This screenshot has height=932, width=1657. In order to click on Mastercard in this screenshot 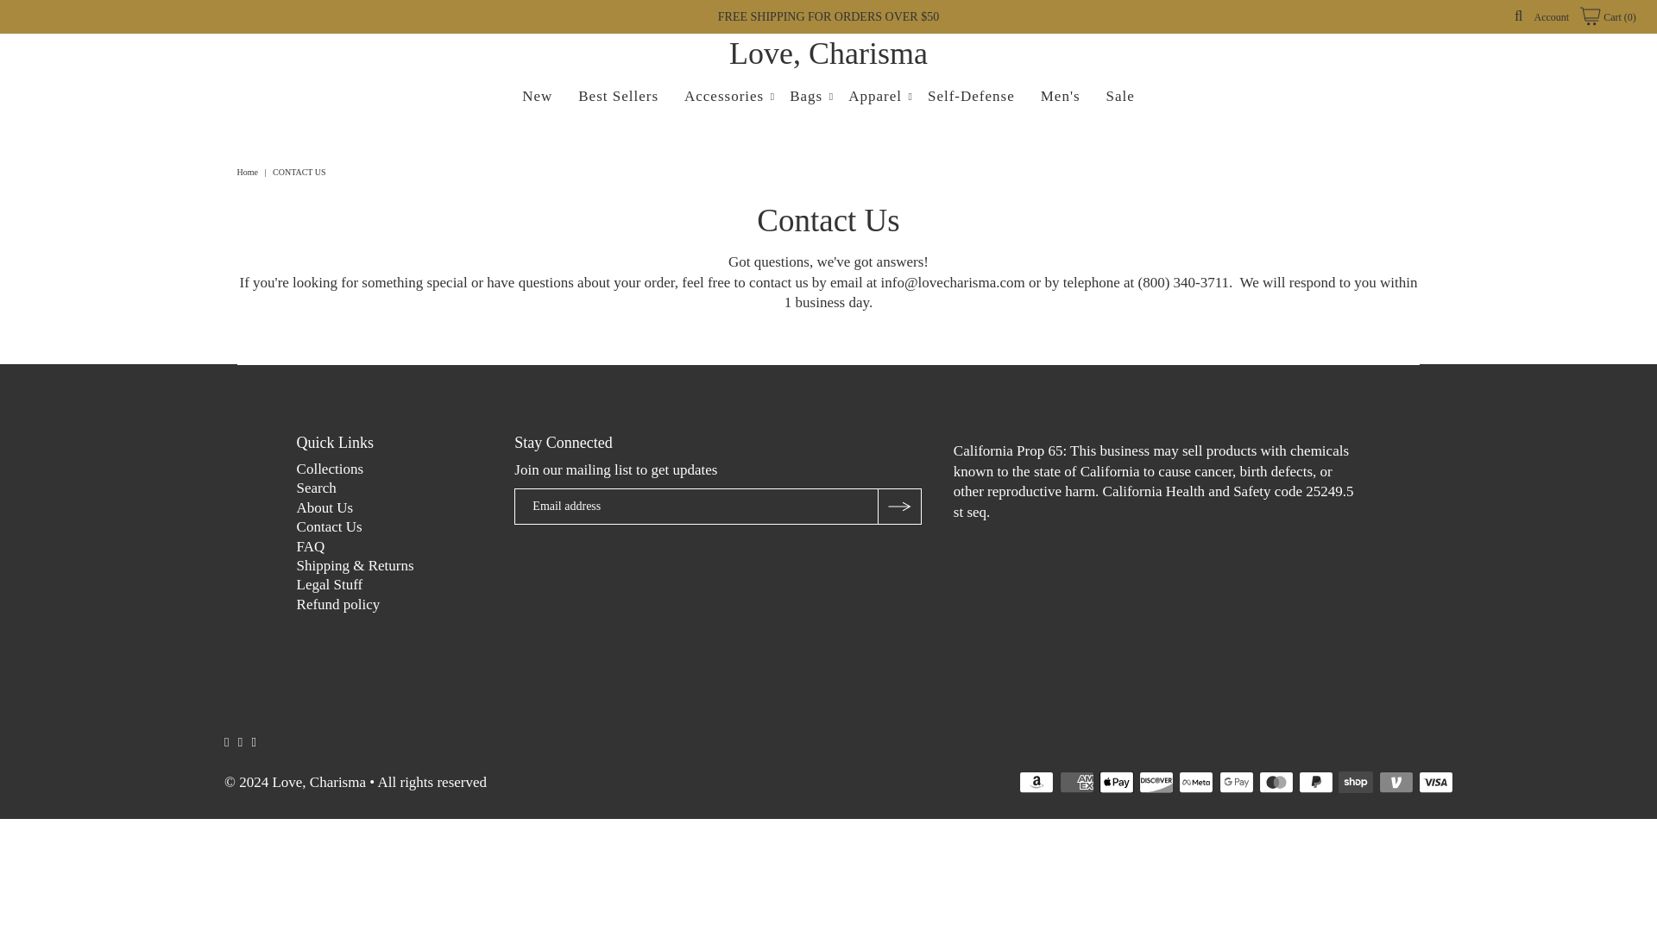, I will do `click(1276, 782)`.